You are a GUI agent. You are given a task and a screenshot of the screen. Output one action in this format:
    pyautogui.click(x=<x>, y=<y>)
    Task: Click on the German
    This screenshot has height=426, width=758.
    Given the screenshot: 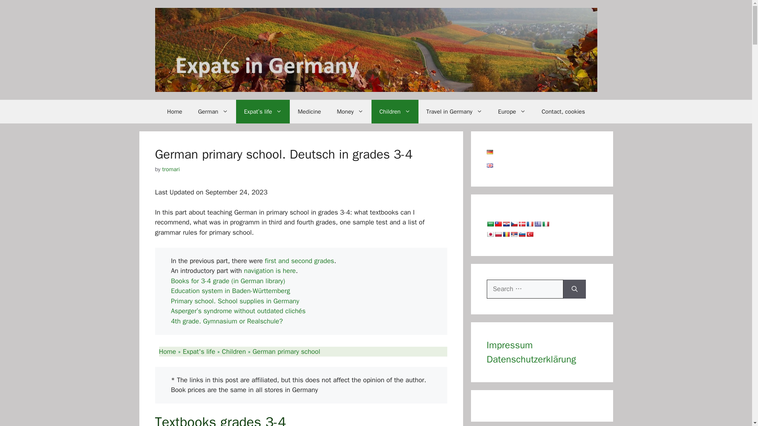 What is the action you would take?
    pyautogui.click(x=213, y=111)
    